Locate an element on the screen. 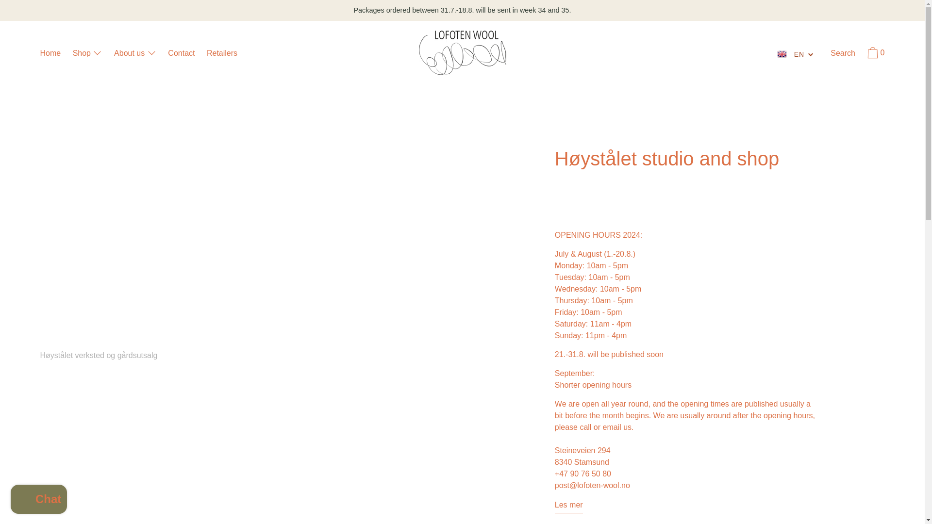 The height and width of the screenshot is (524, 932). Search is located at coordinates (843, 54).